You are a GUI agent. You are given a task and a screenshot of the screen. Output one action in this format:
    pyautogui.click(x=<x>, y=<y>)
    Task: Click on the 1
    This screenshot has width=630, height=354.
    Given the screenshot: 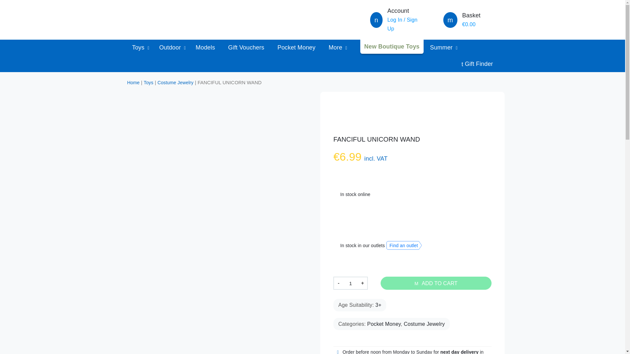 What is the action you would take?
    pyautogui.click(x=350, y=283)
    